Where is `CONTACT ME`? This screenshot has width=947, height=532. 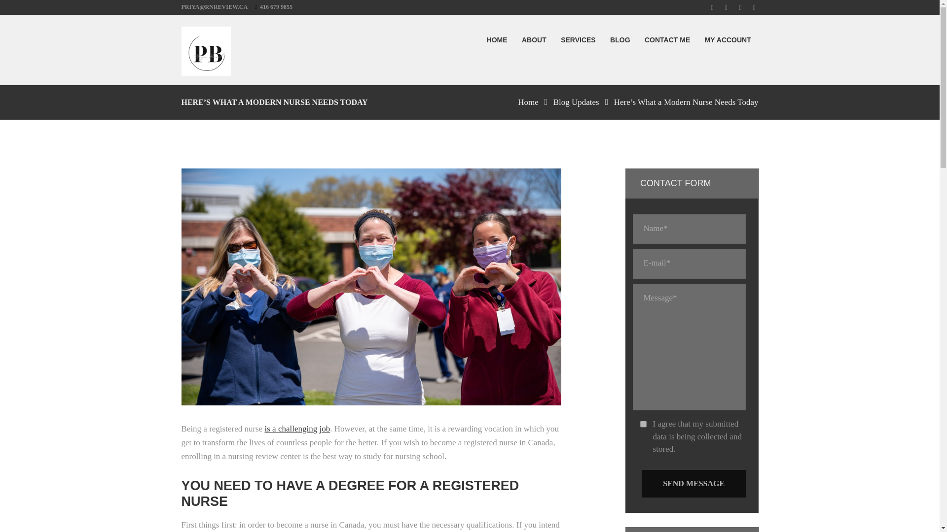 CONTACT ME is located at coordinates (667, 43).